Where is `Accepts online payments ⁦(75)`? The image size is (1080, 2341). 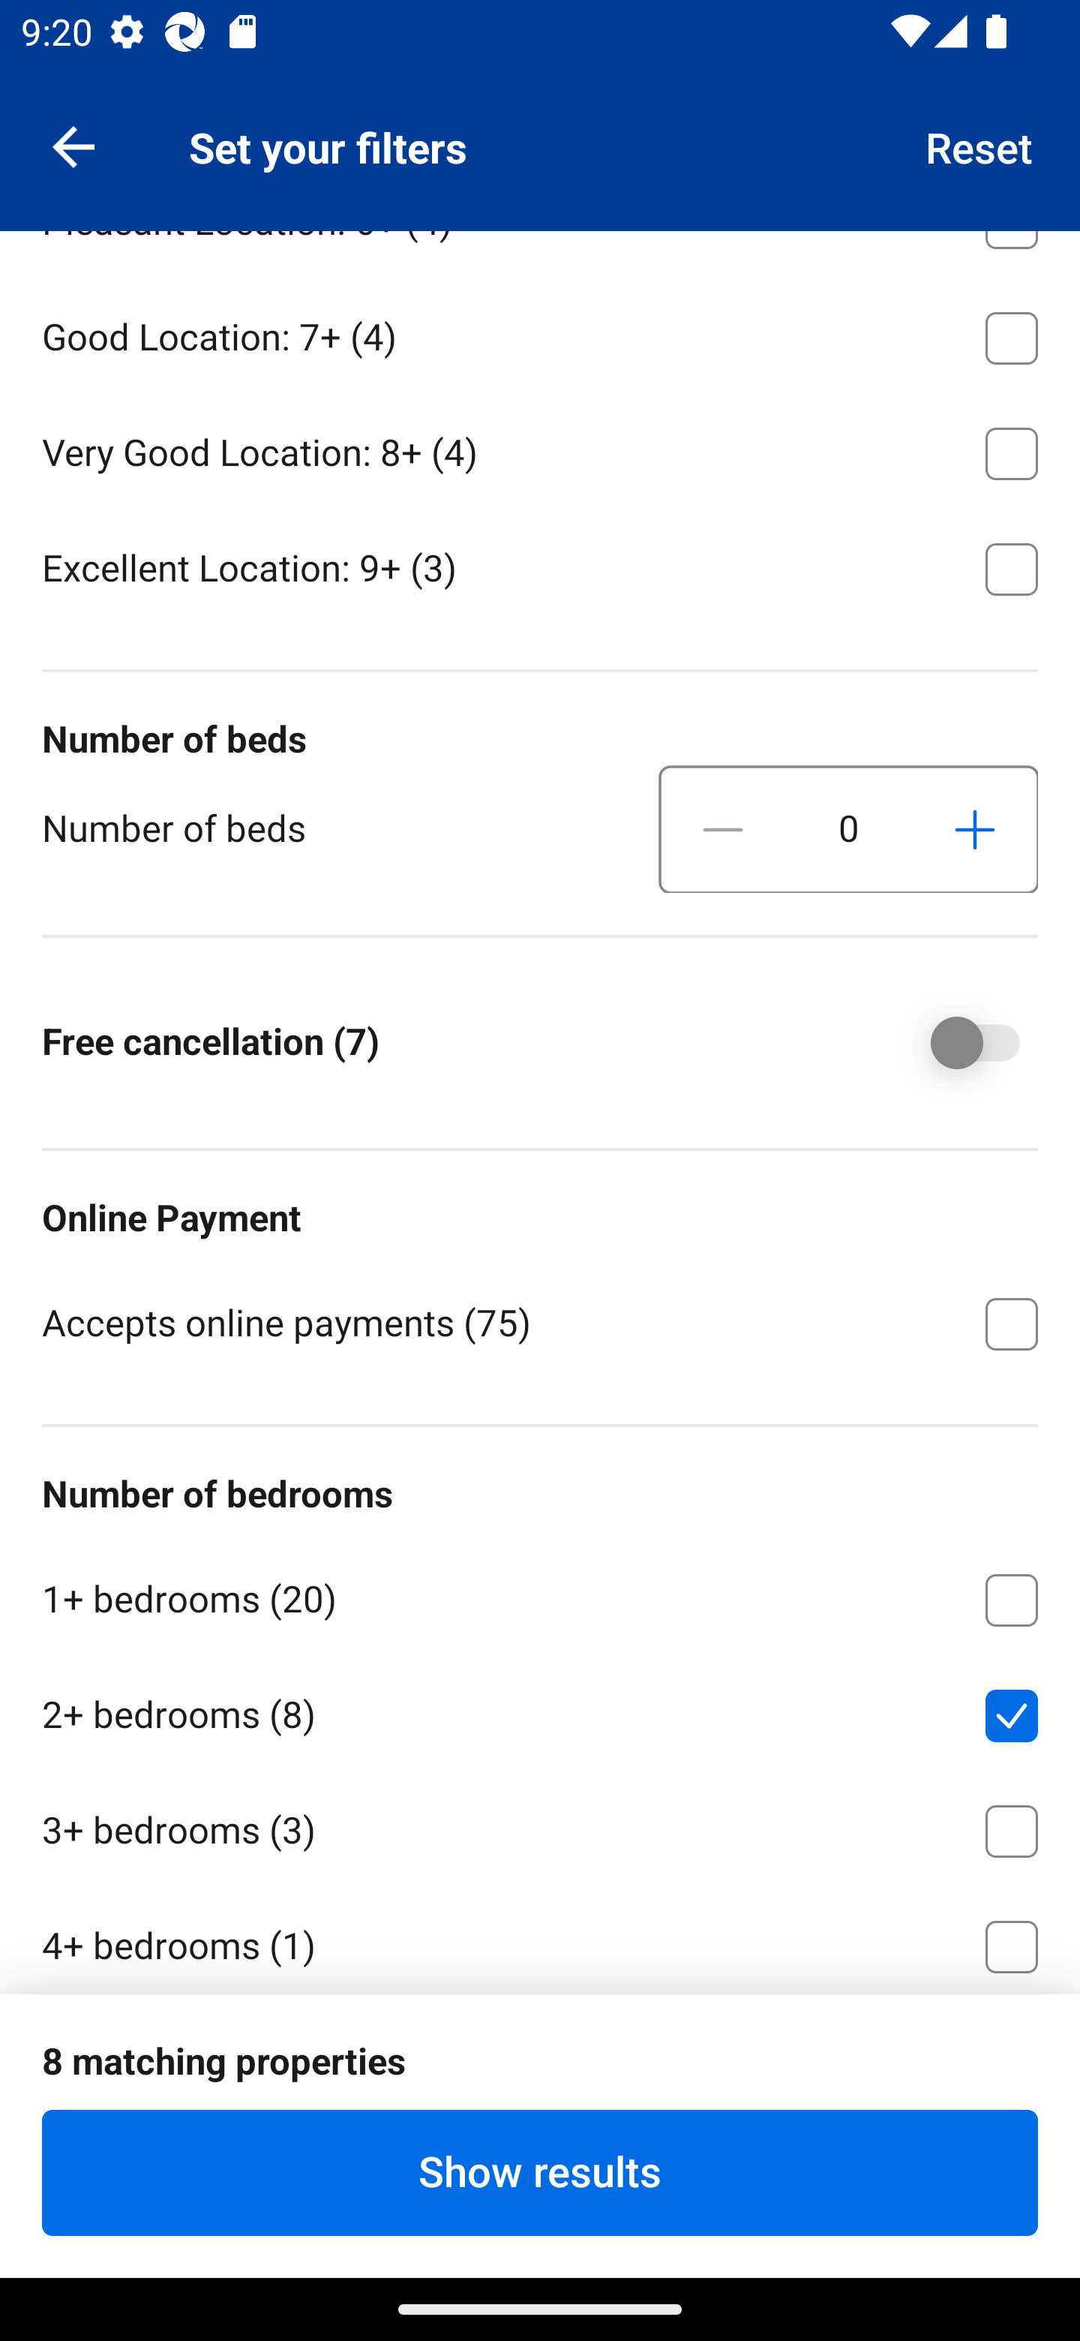 Accepts online payments ⁦(75) is located at coordinates (540, 1321).